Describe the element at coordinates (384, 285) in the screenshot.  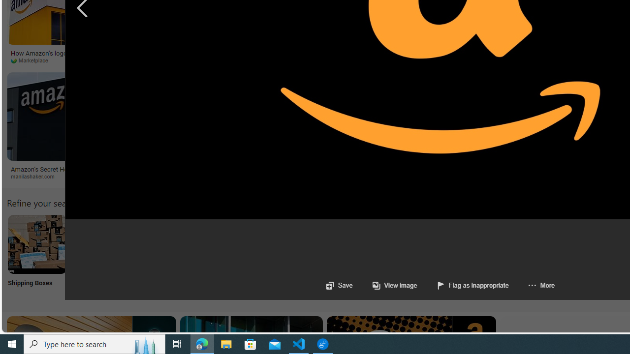
I see `View image` at that location.